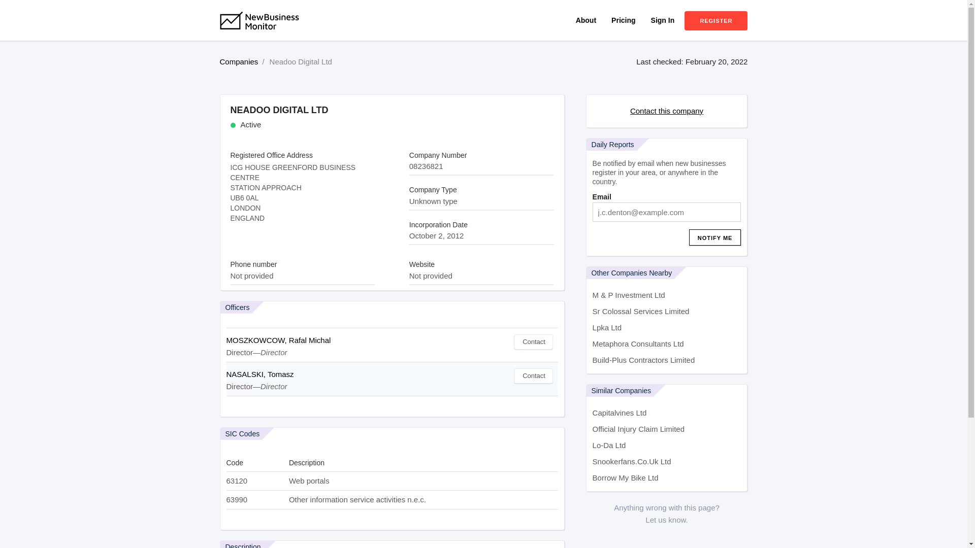 The height and width of the screenshot is (548, 975). Describe the element at coordinates (666, 111) in the screenshot. I see `Contact this company` at that location.